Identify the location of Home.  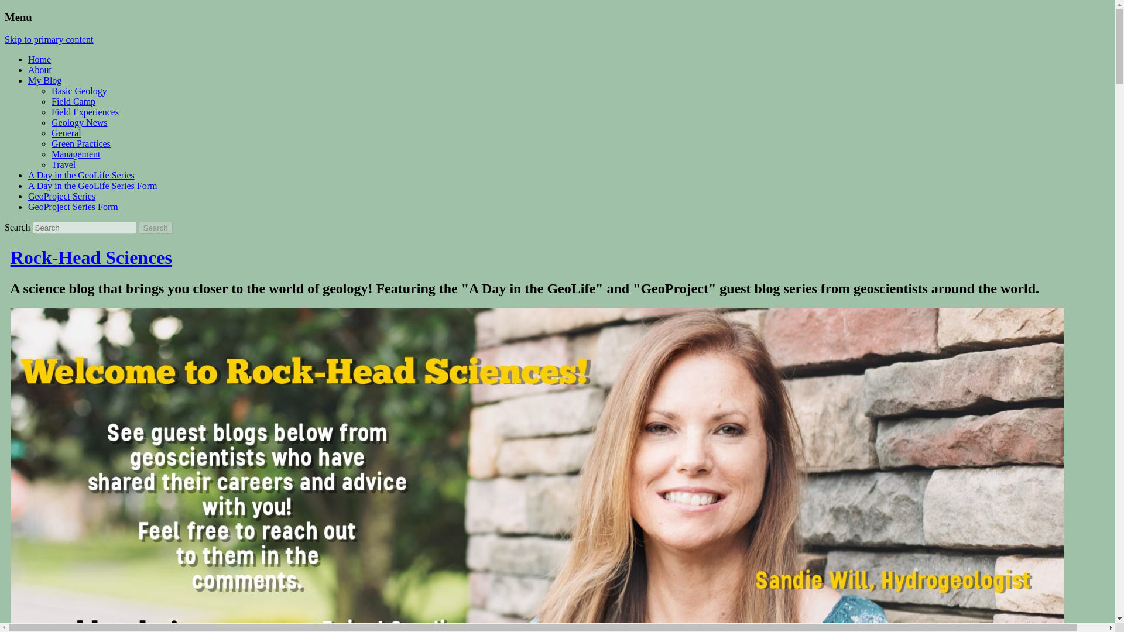
(39, 59).